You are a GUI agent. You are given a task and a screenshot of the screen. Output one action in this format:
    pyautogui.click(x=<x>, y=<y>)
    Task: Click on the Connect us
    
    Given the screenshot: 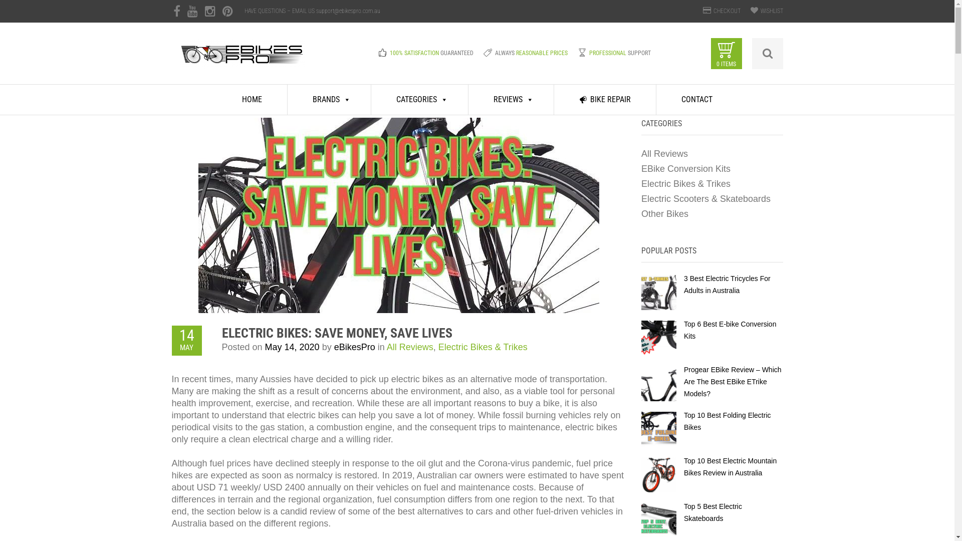 What is the action you would take?
    pyautogui.click(x=210, y=12)
    